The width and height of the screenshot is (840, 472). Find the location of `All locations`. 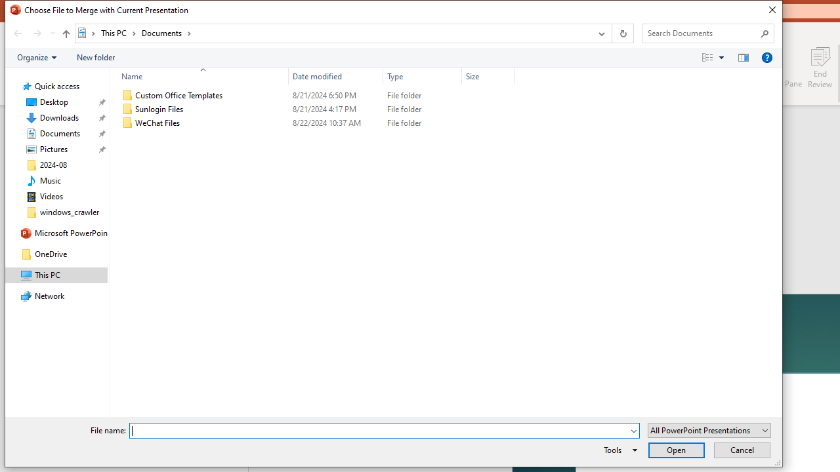

All locations is located at coordinates (87, 33).